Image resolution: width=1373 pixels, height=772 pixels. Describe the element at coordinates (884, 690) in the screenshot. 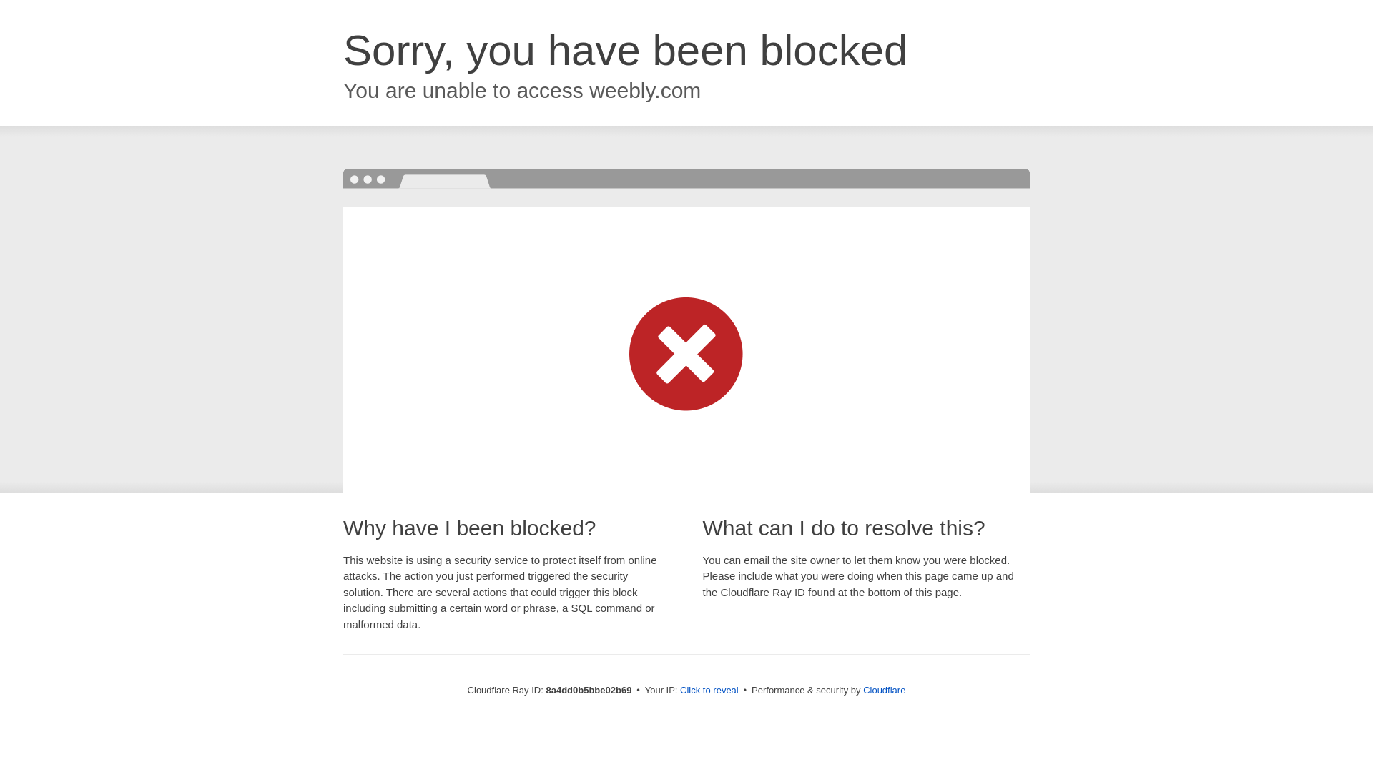

I see `Cloudflare` at that location.